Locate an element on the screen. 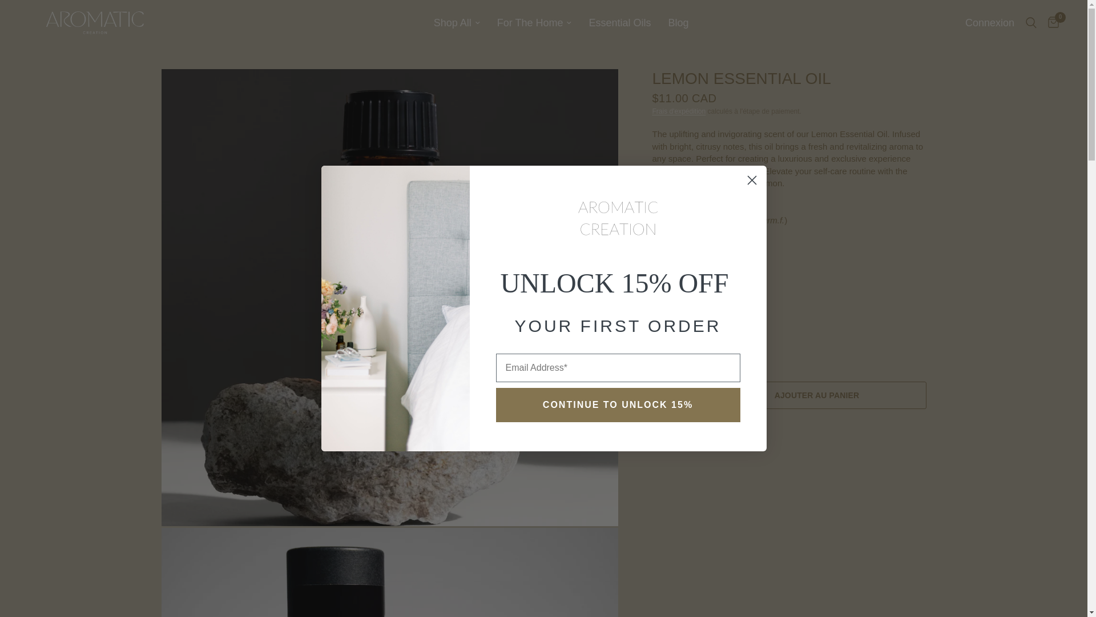 The image size is (1096, 617). Connexion is located at coordinates (990, 23).